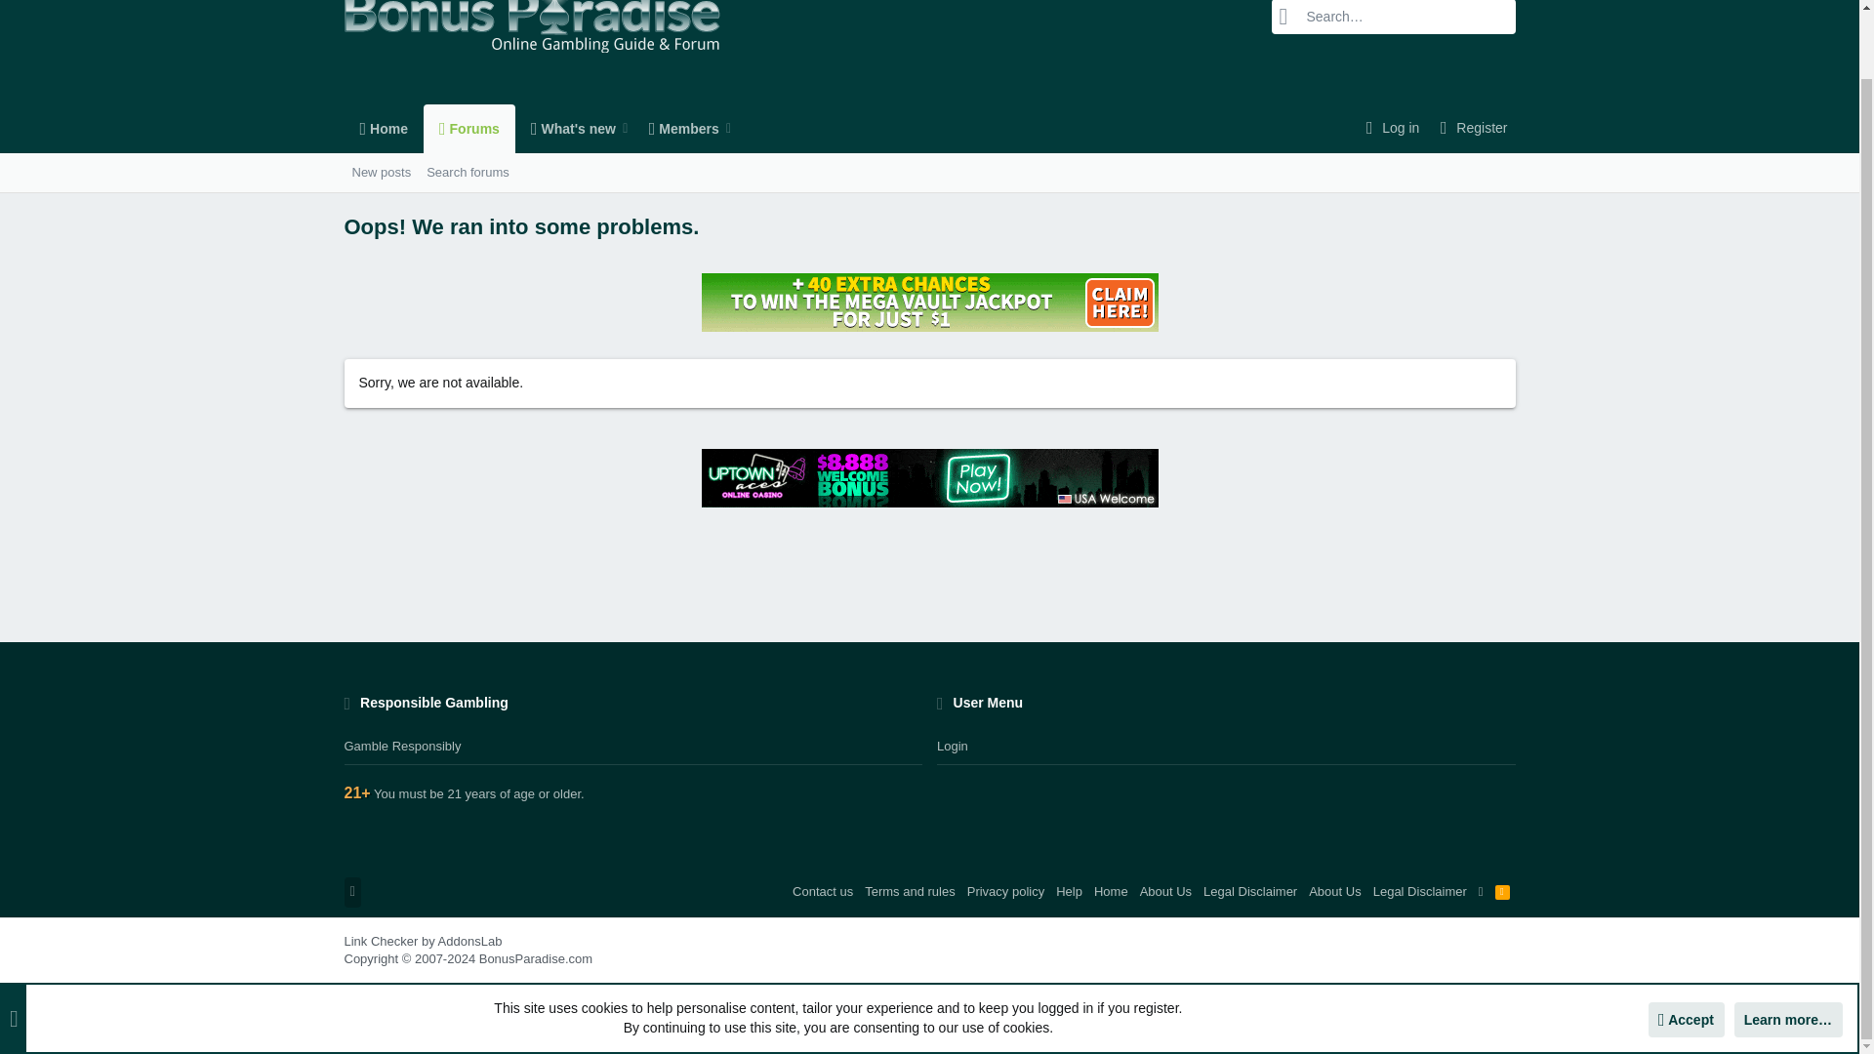  What do you see at coordinates (566, 128) in the screenshot?
I see `RSS` at bounding box center [566, 128].